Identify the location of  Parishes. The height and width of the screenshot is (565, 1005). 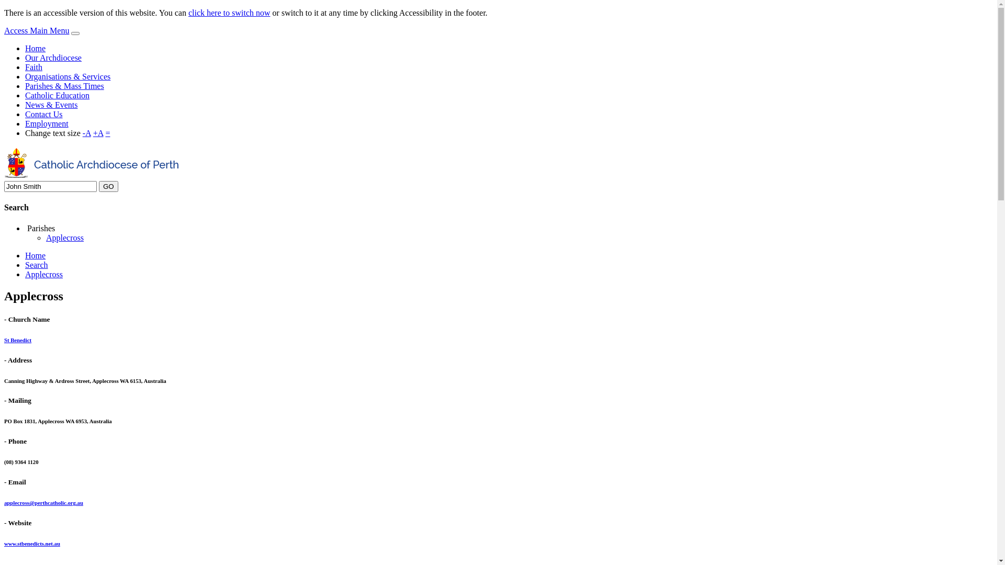
(40, 228).